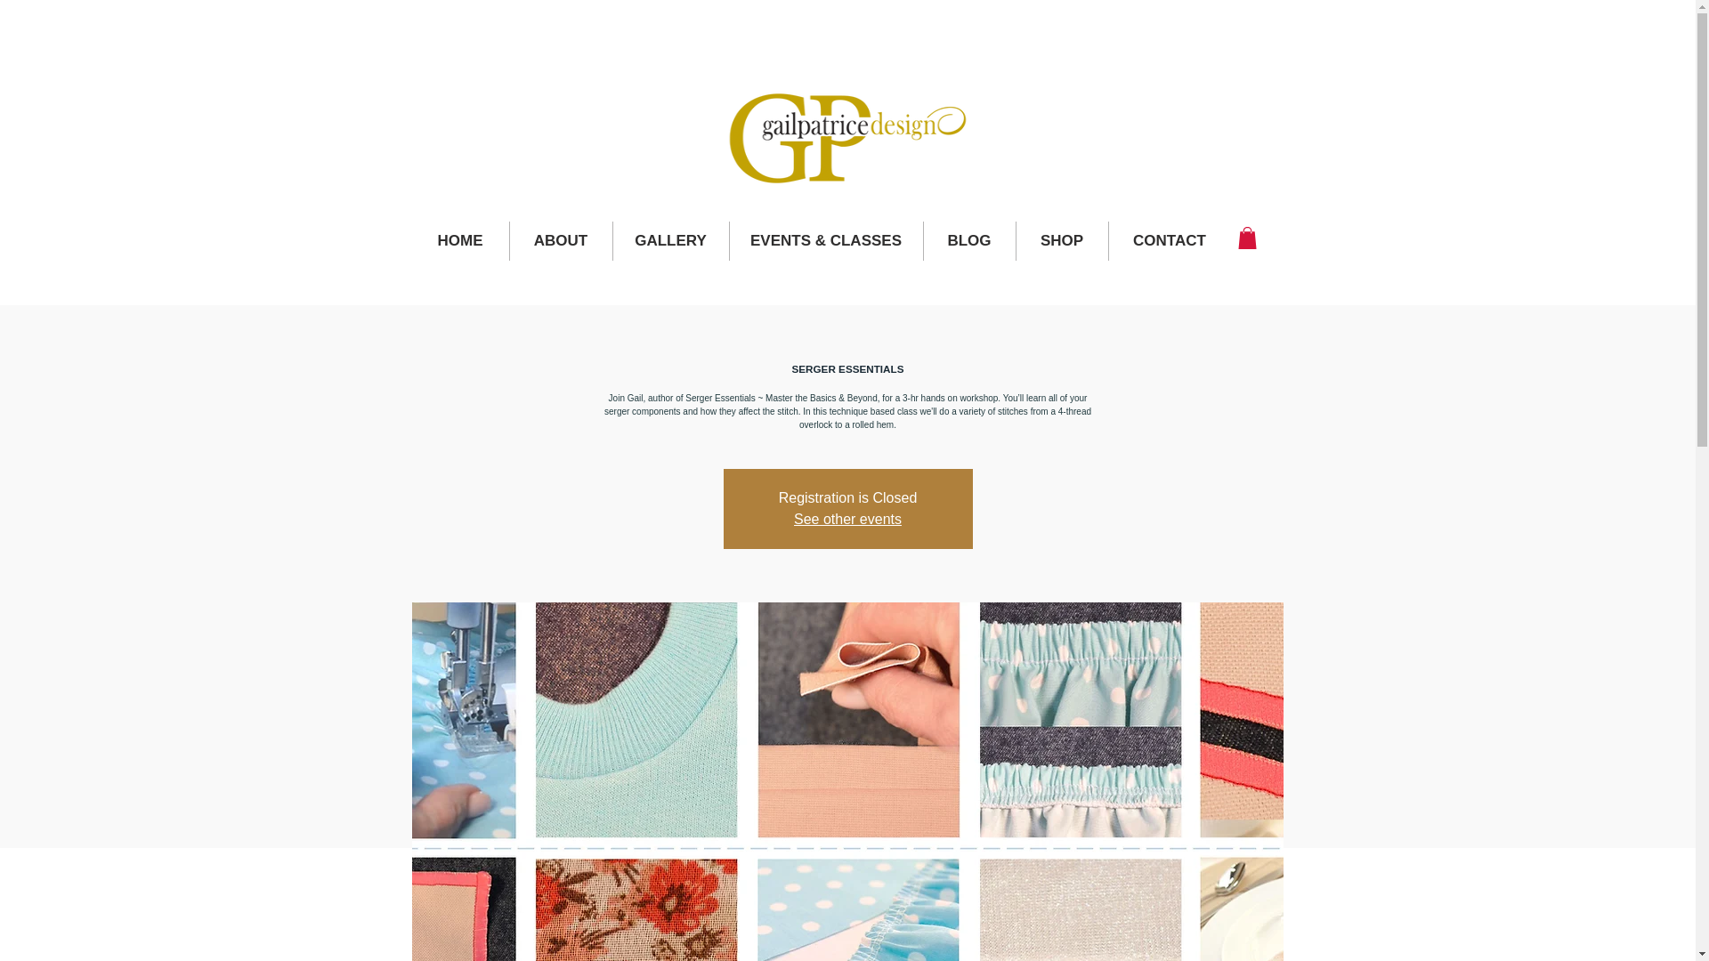 This screenshot has height=961, width=1709. Describe the element at coordinates (969, 240) in the screenshot. I see `BLOG` at that location.